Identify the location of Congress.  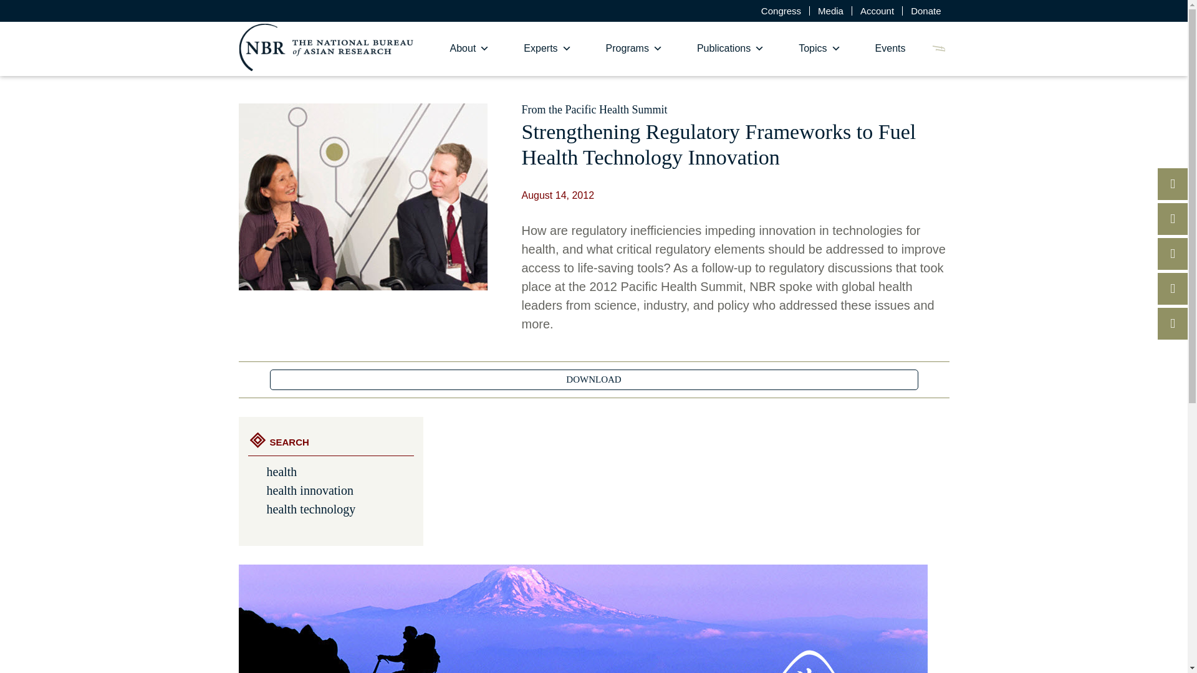
(781, 10).